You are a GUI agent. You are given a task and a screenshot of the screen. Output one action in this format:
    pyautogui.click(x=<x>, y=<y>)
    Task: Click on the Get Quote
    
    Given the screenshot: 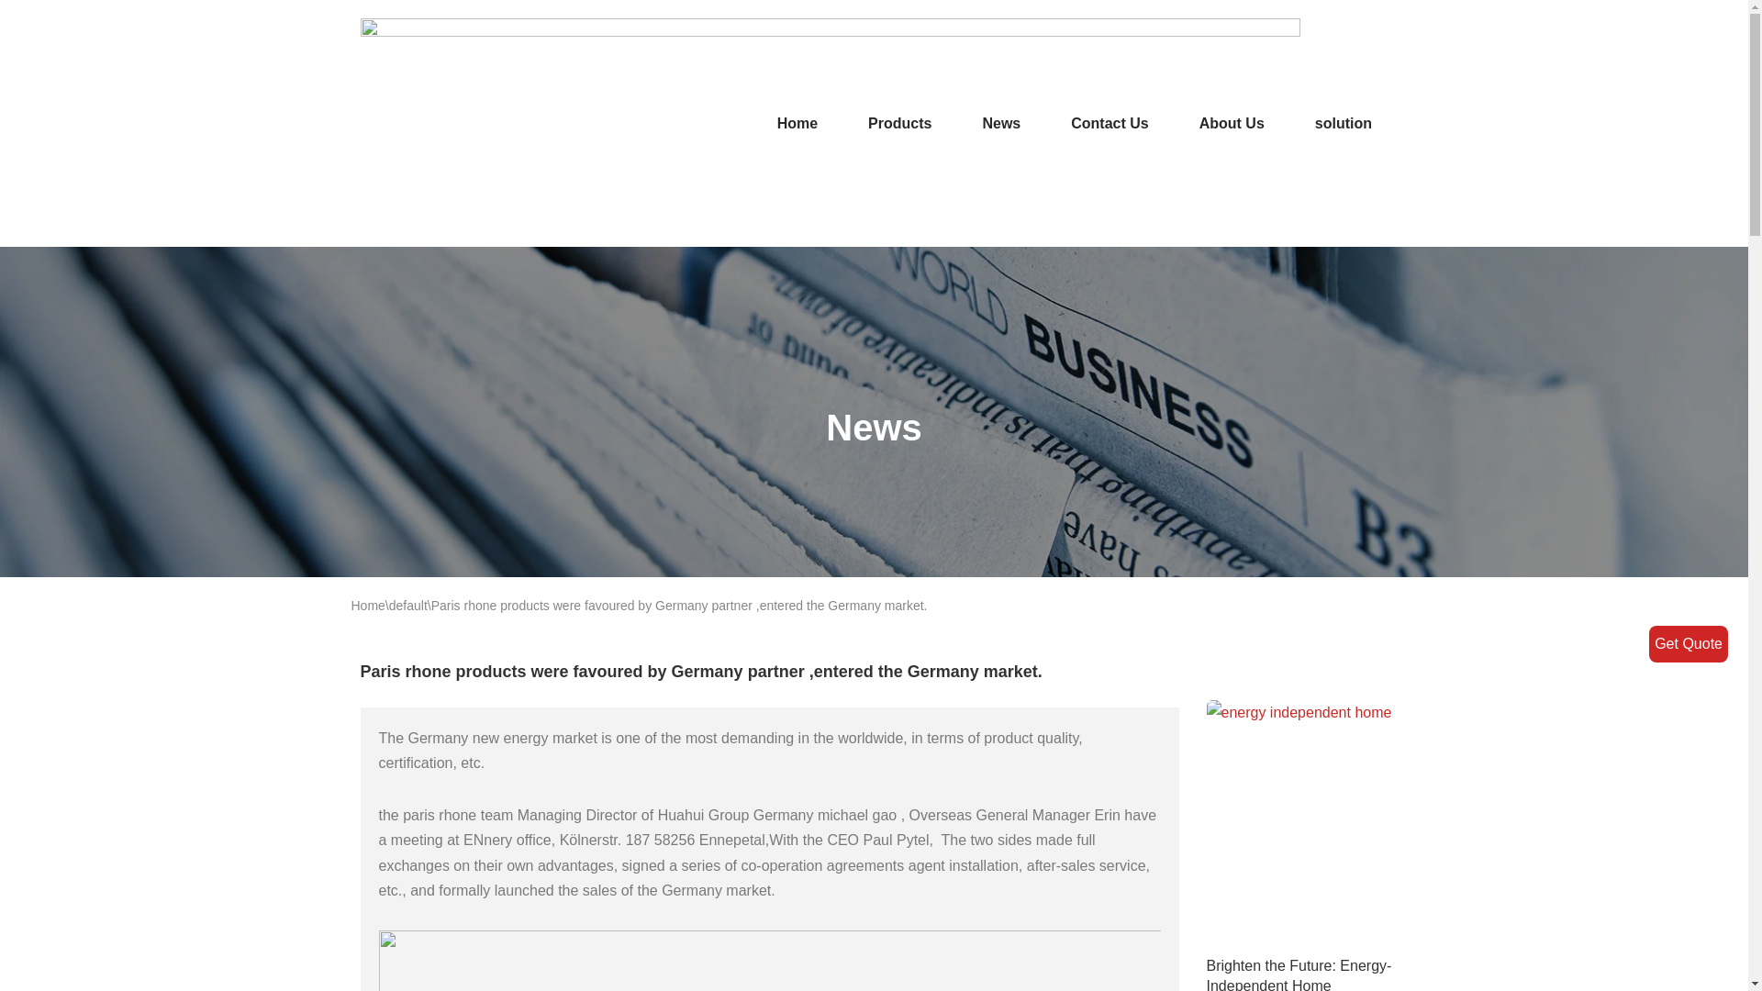 What is the action you would take?
    pyautogui.click(x=1689, y=644)
    